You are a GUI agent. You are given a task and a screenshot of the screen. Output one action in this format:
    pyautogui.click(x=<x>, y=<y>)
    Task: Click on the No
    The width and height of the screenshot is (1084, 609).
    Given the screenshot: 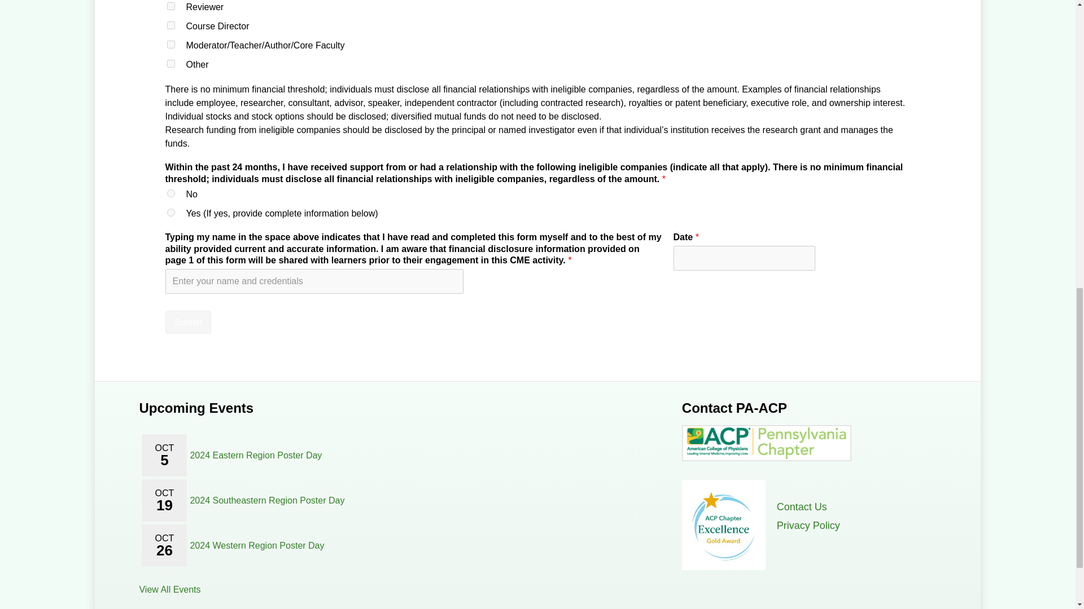 What is the action you would take?
    pyautogui.click(x=171, y=193)
    